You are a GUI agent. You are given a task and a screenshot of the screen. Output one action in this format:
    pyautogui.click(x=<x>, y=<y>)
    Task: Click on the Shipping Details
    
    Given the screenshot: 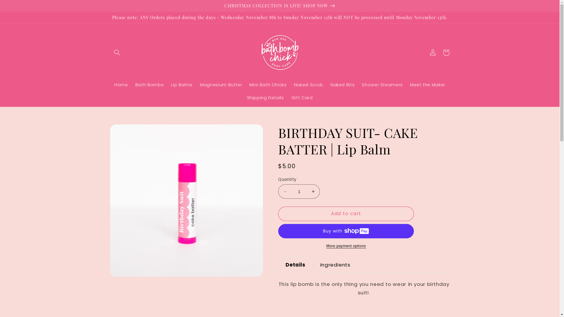 What is the action you would take?
    pyautogui.click(x=266, y=98)
    